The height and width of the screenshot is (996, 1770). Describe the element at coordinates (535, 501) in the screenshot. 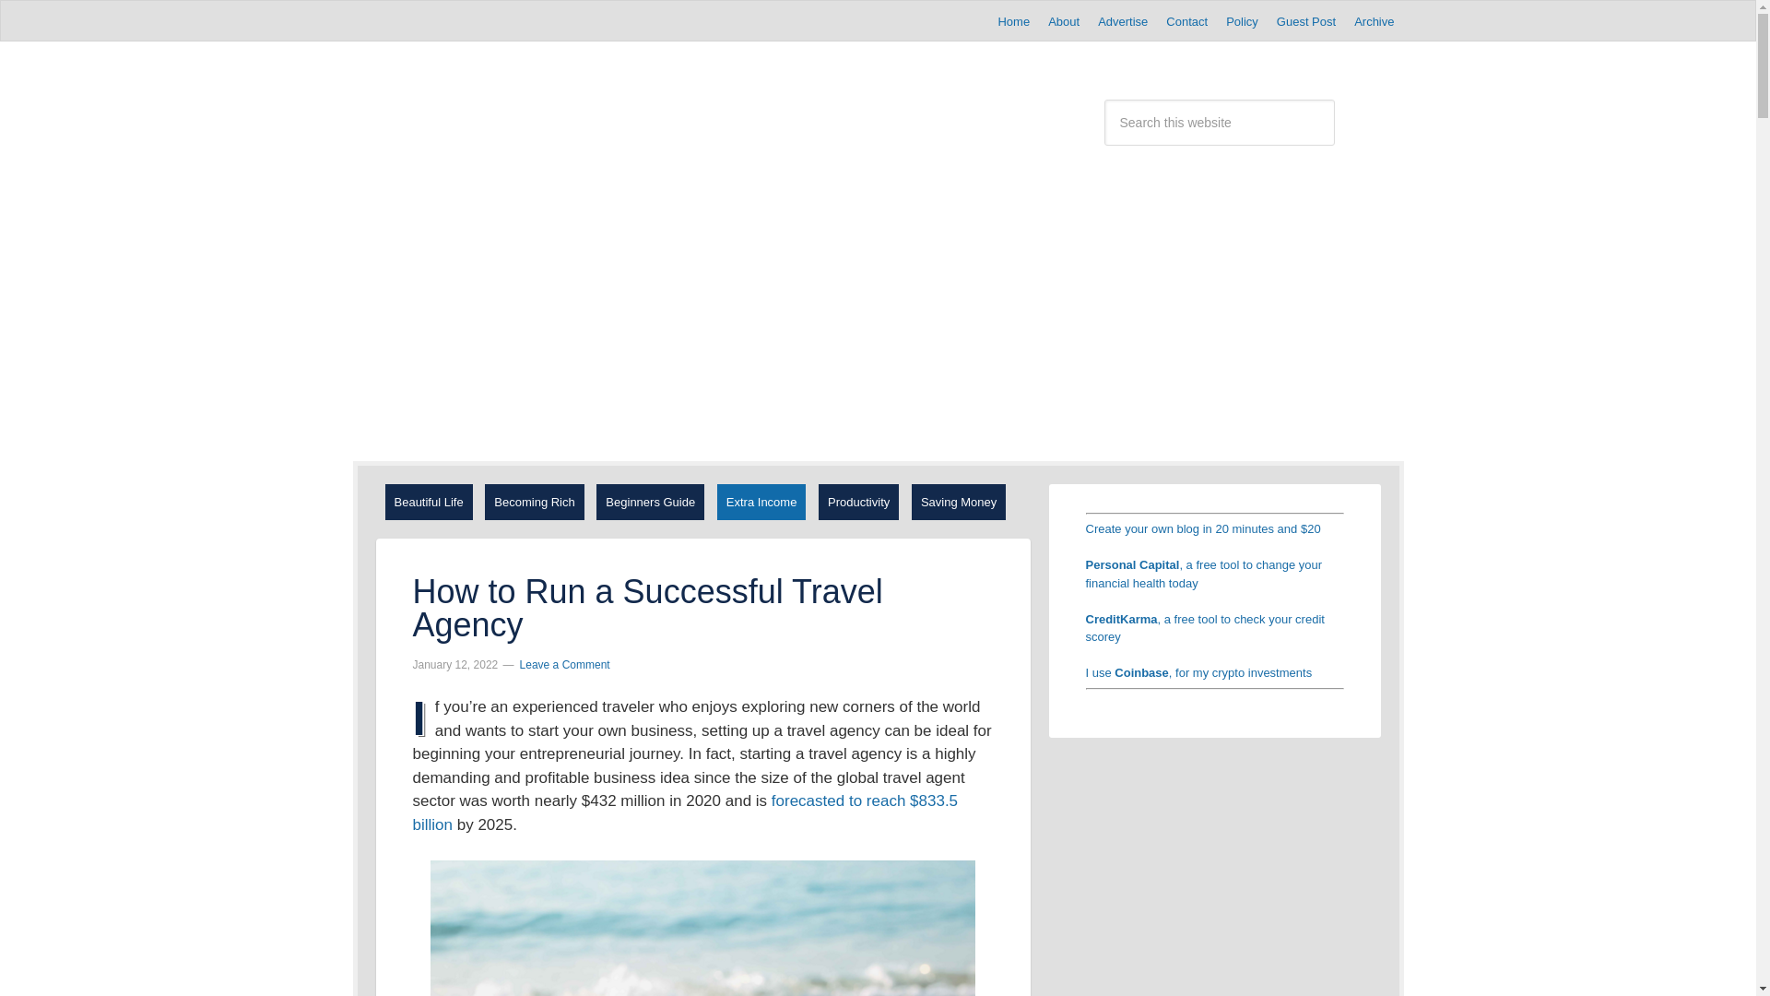

I see `Becoming Rich` at that location.